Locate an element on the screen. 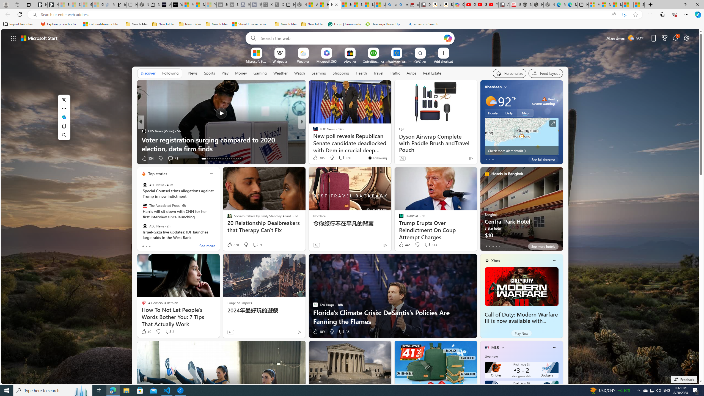 The height and width of the screenshot is (396, 704). Kathy Kingsley is located at coordinates (313, 131).